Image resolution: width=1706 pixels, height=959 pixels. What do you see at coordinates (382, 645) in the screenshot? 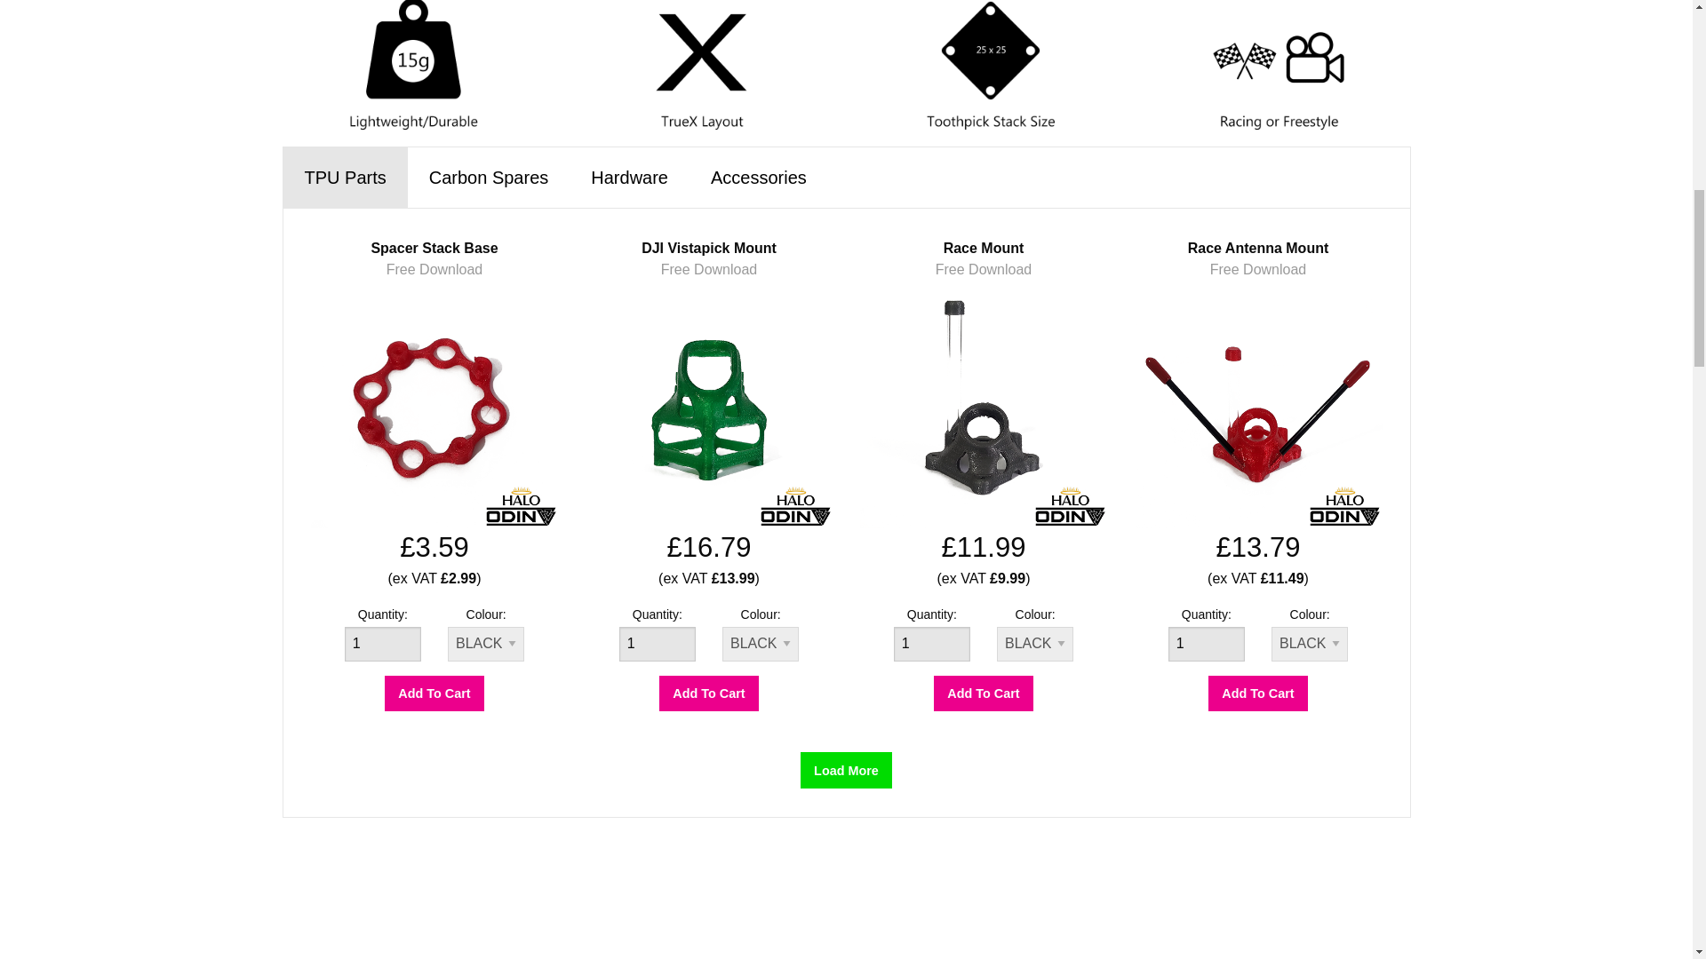
I see `1` at bounding box center [382, 645].